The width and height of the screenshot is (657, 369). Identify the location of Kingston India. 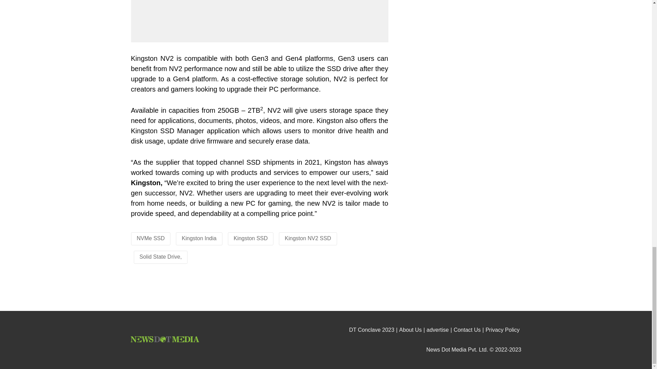
(199, 238).